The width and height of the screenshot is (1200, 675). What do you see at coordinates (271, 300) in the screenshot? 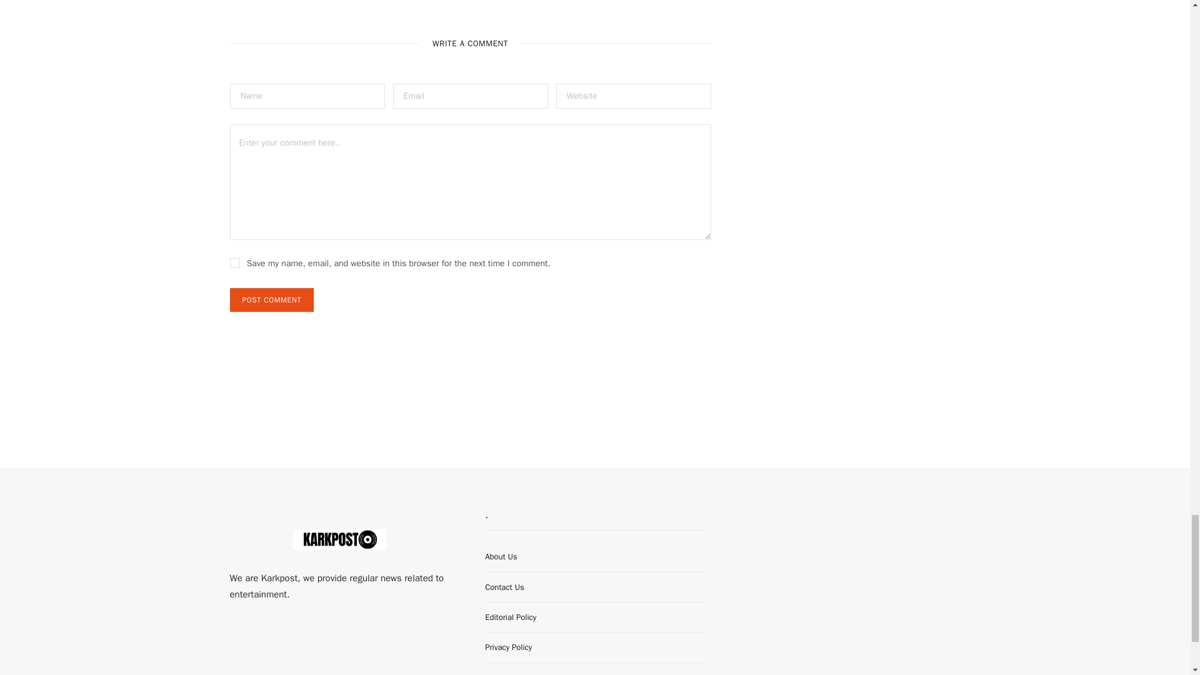
I see `Post Comment` at bounding box center [271, 300].